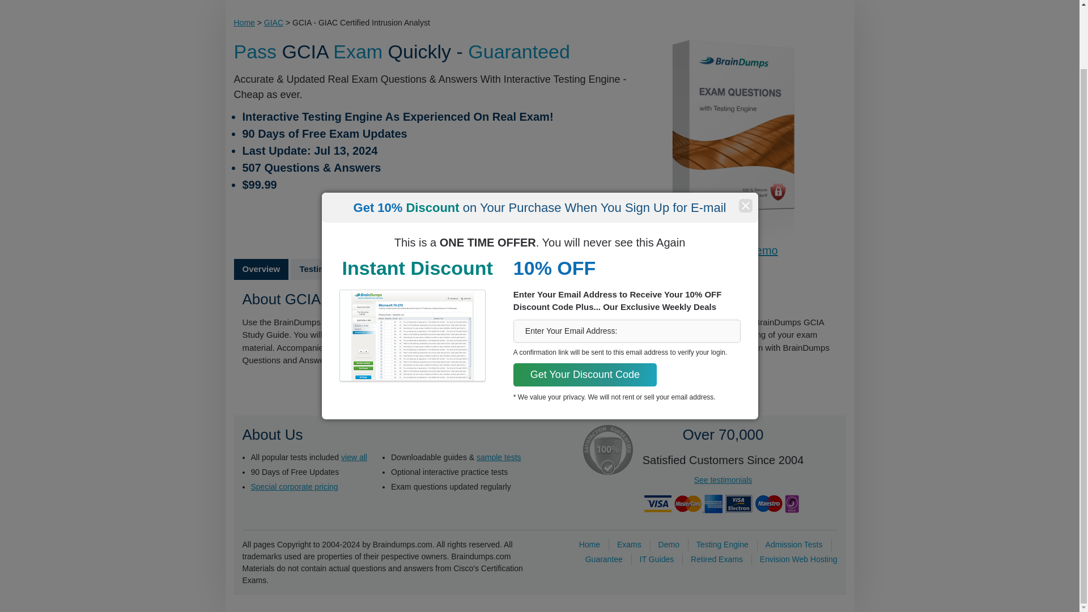 This screenshot has height=612, width=1088. Describe the element at coordinates (745, 136) in the screenshot. I see `Close` at that location.